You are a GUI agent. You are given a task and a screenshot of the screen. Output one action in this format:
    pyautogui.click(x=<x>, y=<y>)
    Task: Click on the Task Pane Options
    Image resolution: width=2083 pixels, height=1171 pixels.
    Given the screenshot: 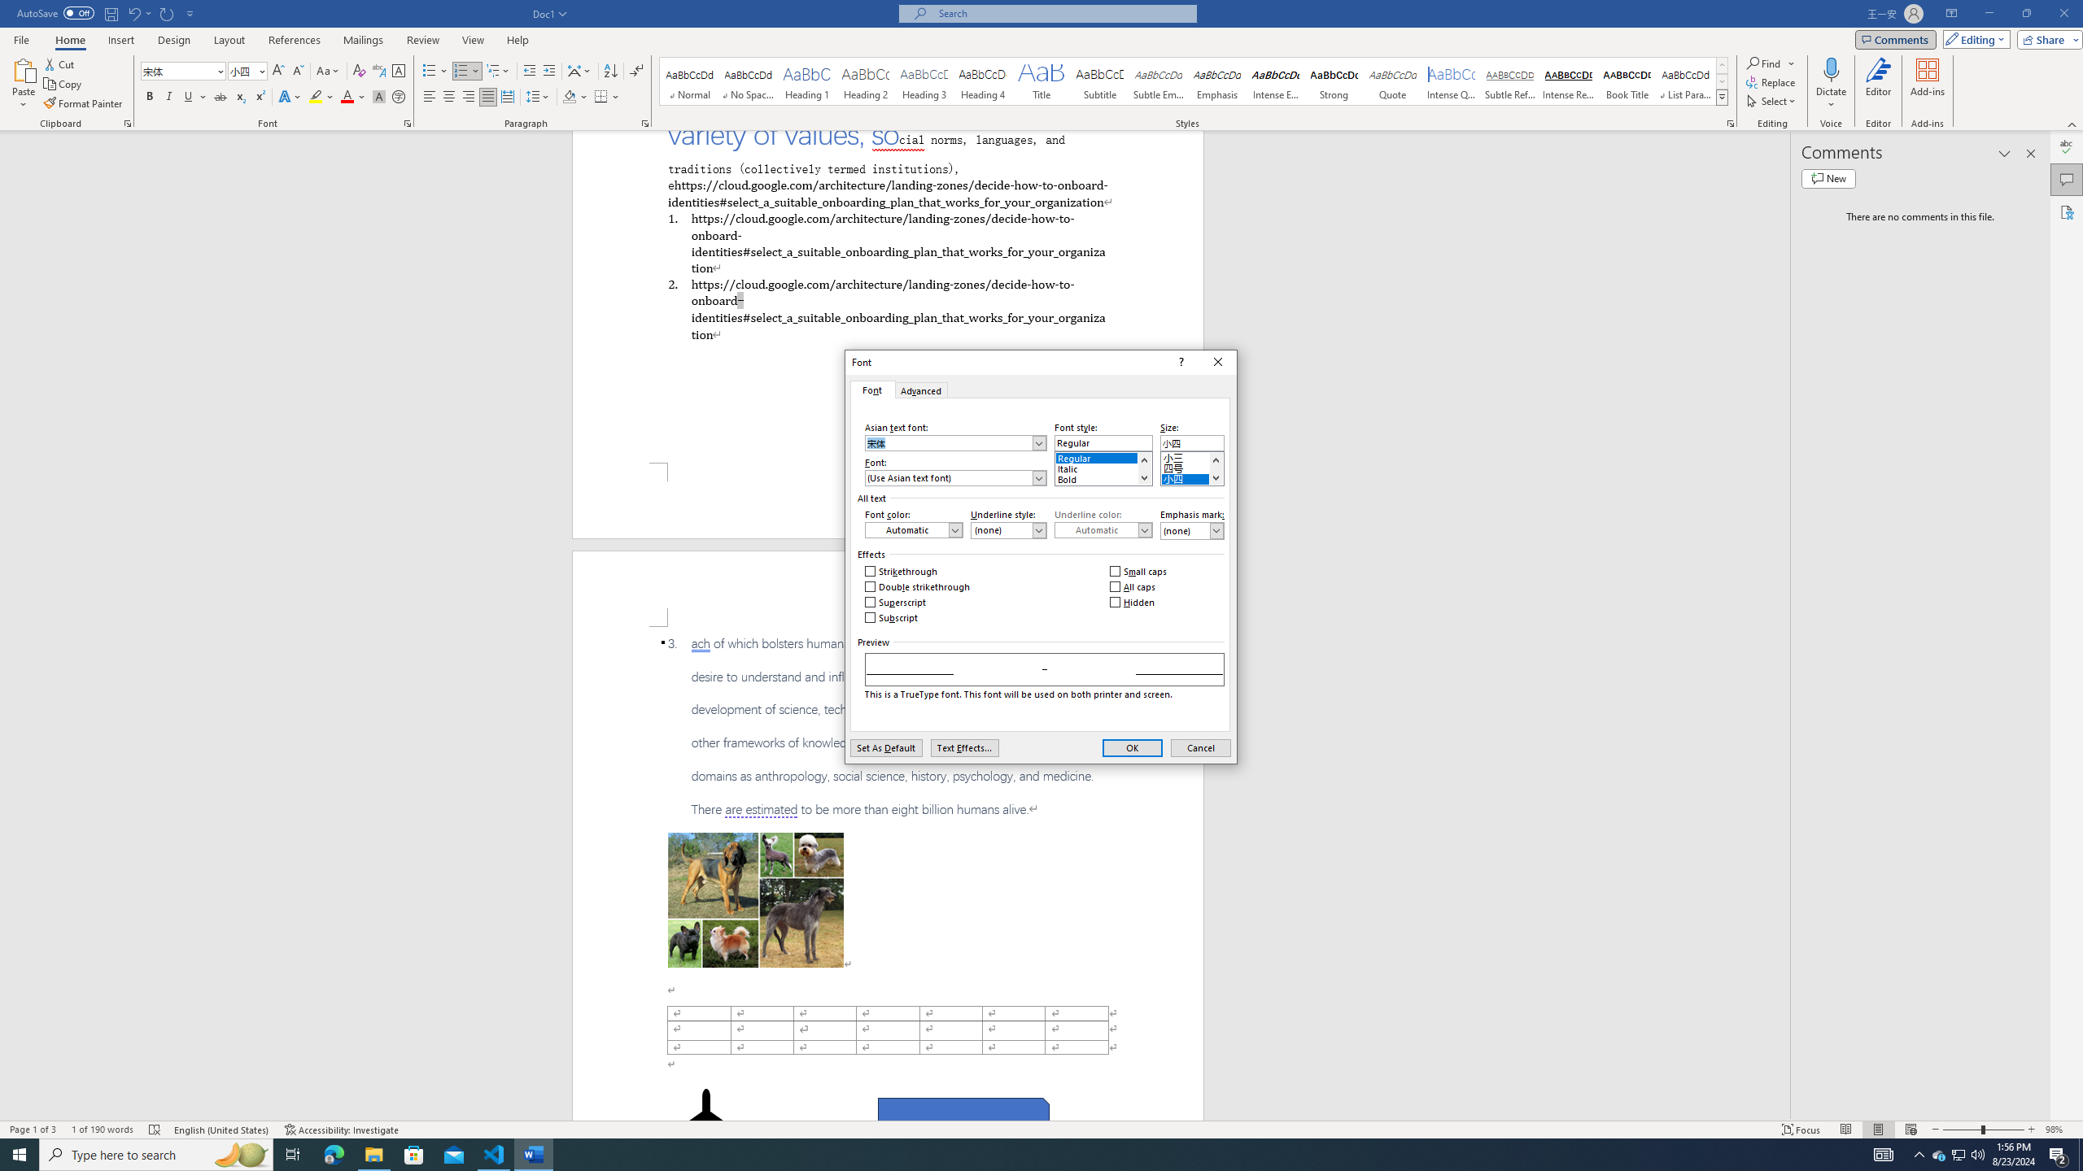 What is the action you would take?
    pyautogui.click(x=2005, y=154)
    